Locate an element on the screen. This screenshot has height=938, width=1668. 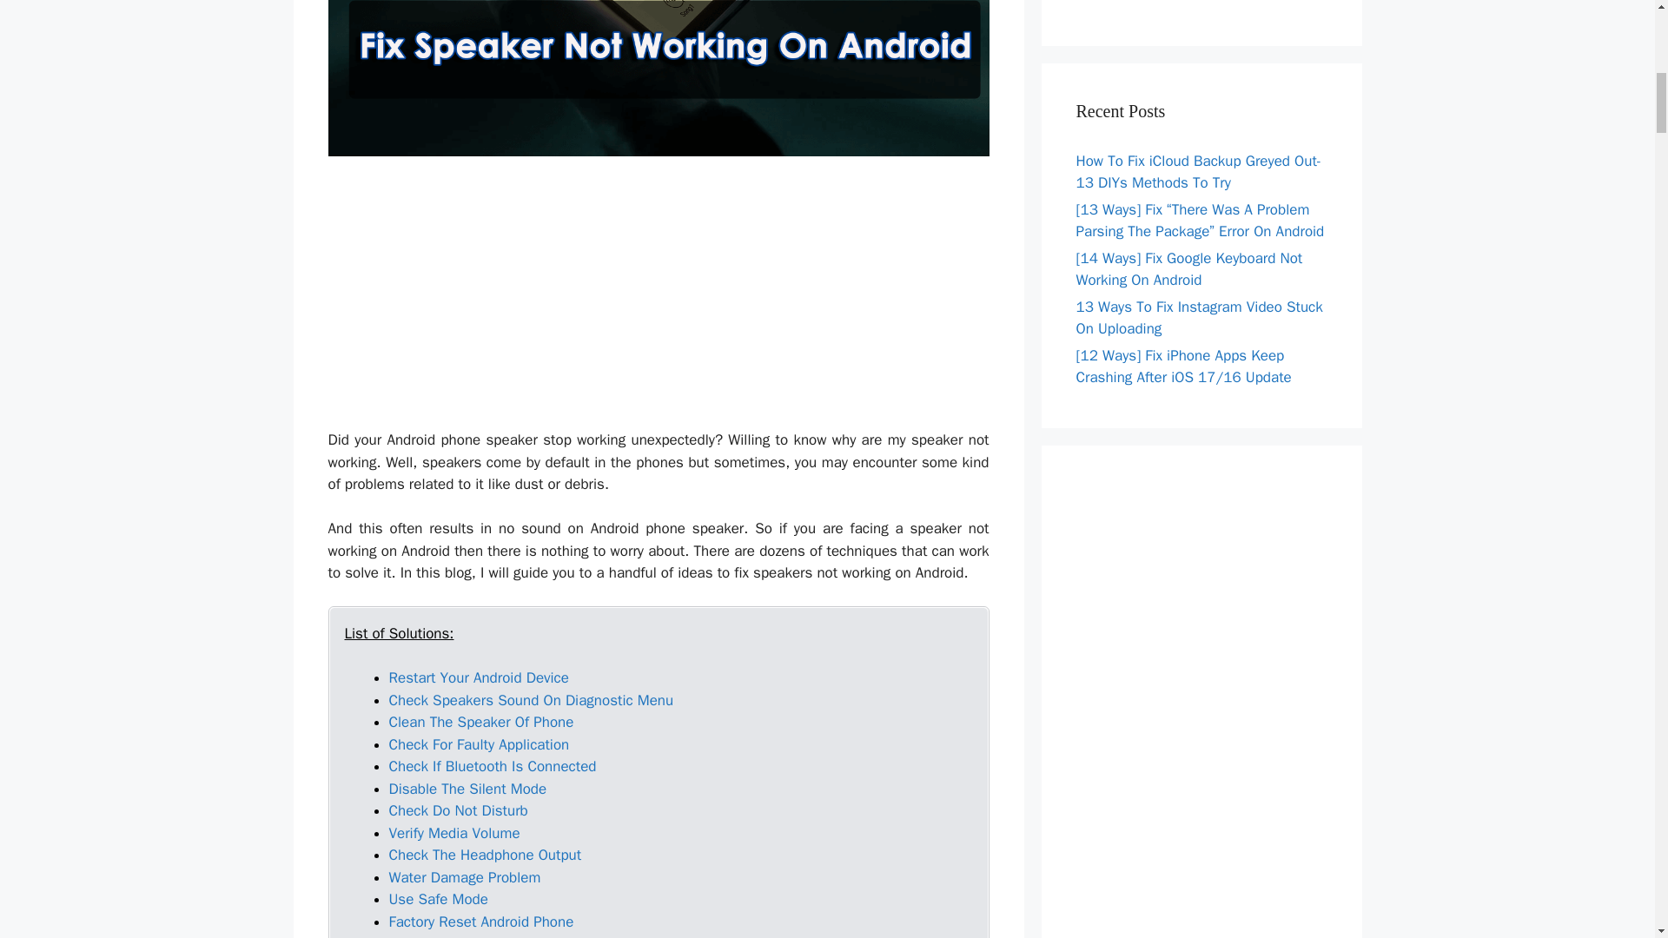
Restart Your Android Device is located at coordinates (478, 677).